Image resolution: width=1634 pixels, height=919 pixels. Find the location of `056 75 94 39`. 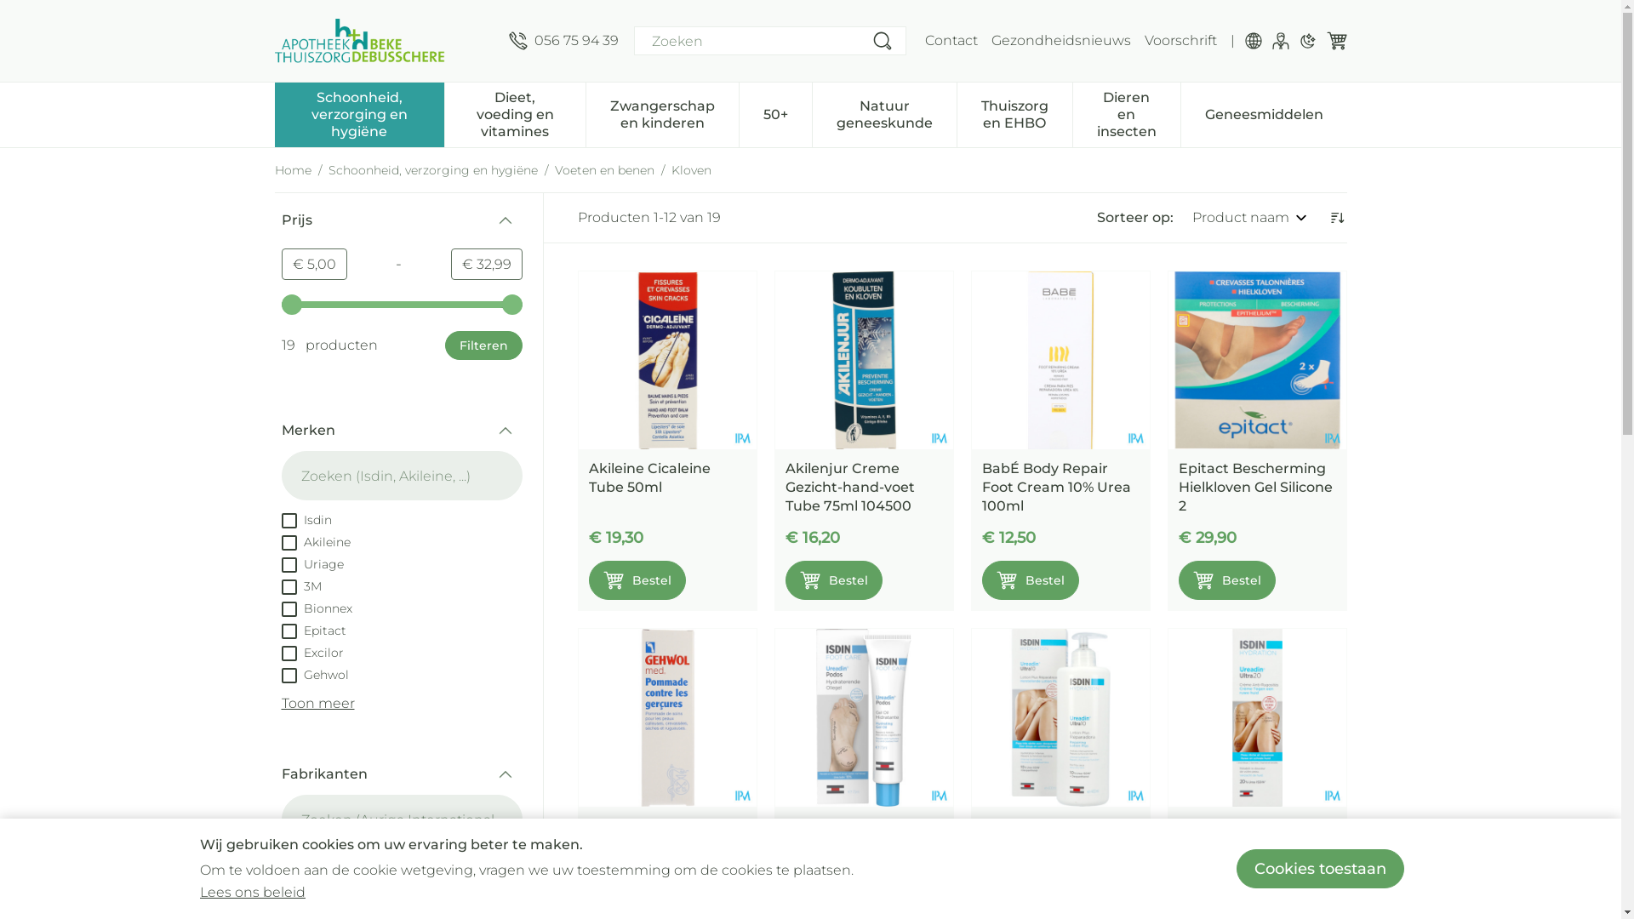

056 75 94 39 is located at coordinates (563, 41).